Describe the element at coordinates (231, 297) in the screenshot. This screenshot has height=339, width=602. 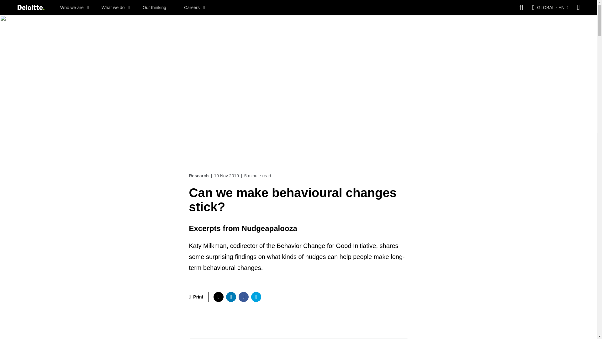
I see `share via linkedin` at that location.